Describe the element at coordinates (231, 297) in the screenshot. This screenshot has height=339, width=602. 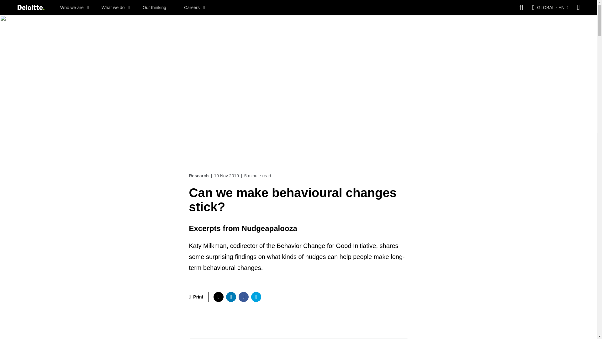
I see `share via linkedin` at that location.